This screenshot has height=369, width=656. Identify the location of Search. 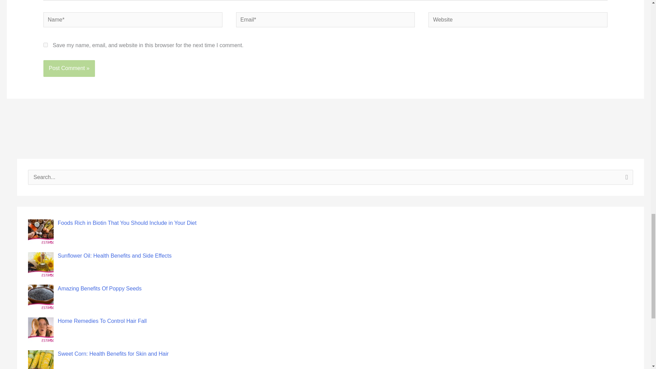
(625, 179).